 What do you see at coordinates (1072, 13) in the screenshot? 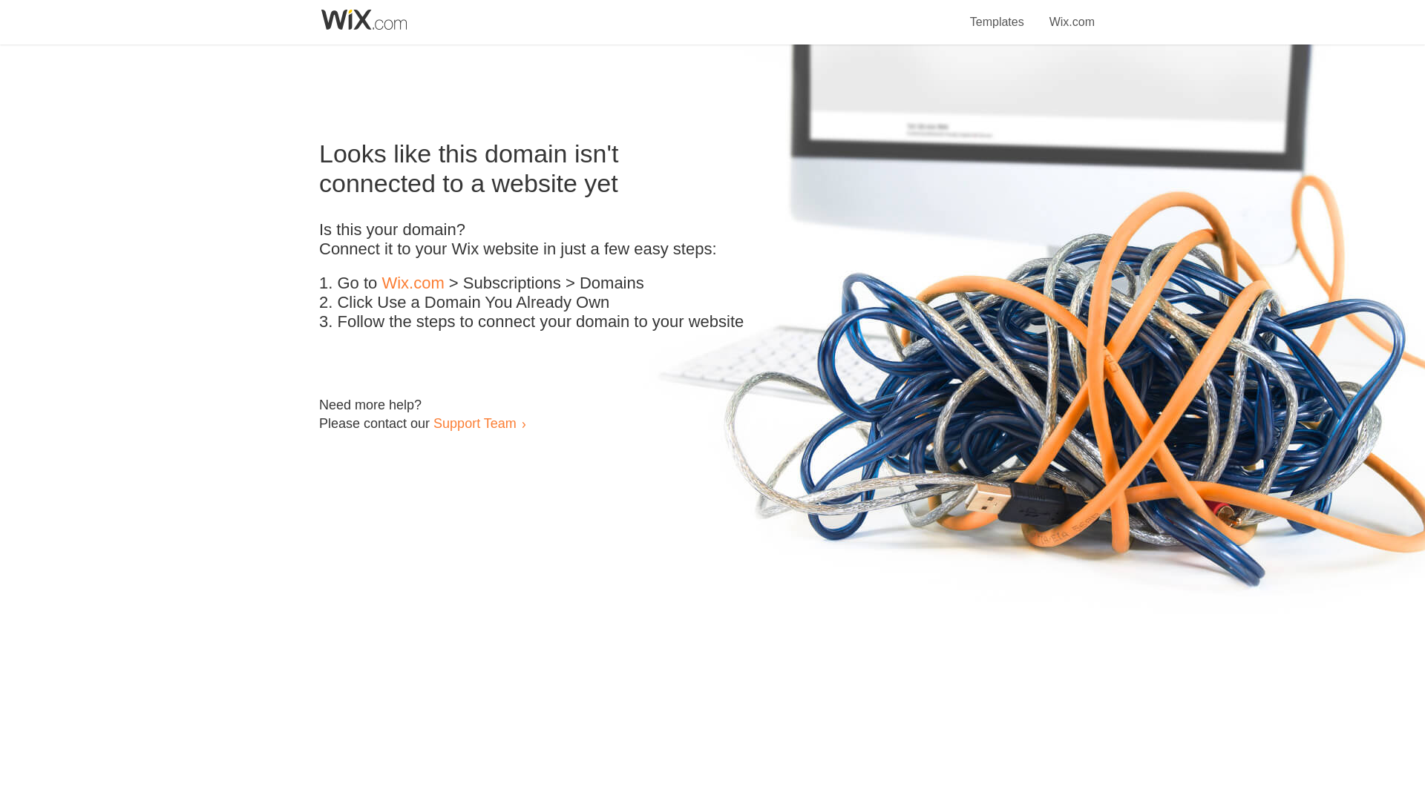
I see `Wix.com` at bounding box center [1072, 13].